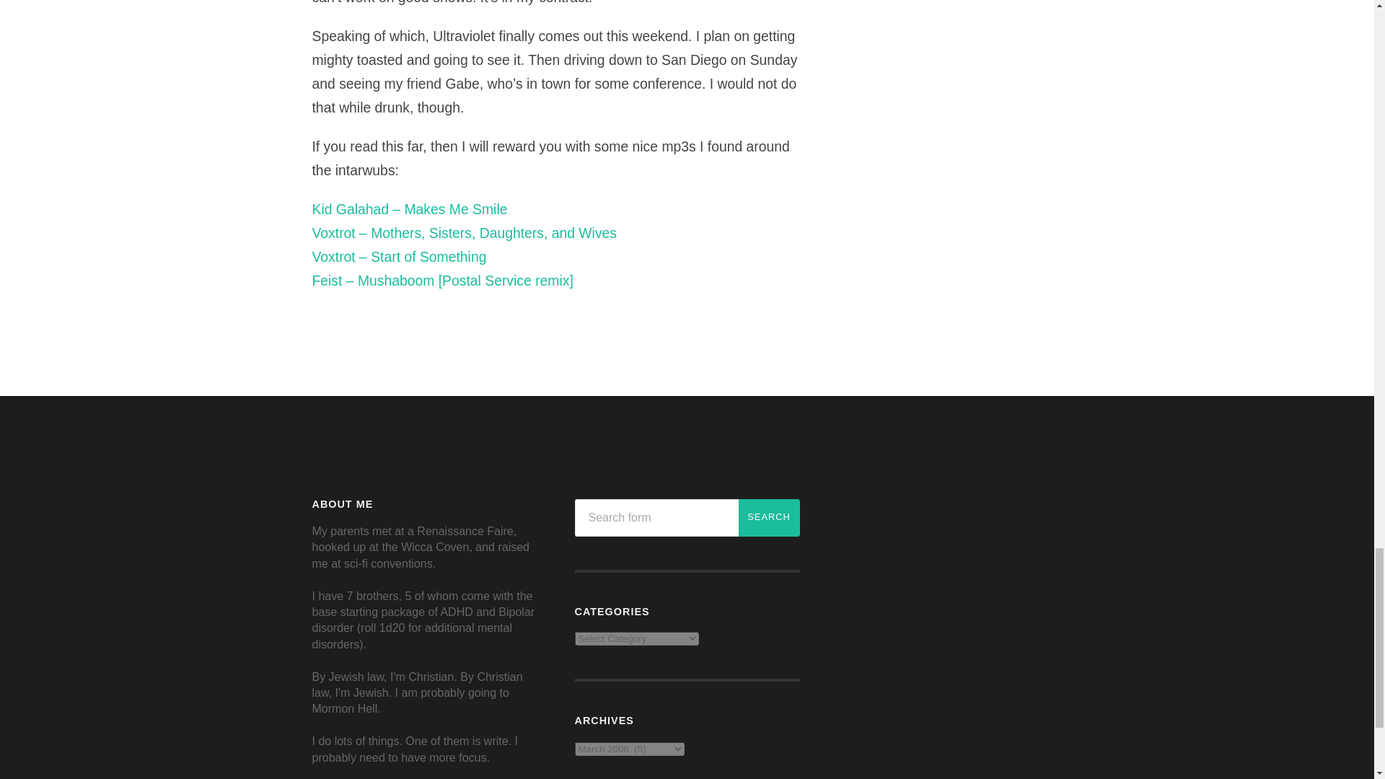 The width and height of the screenshot is (1385, 779). What do you see at coordinates (769, 518) in the screenshot?
I see `Search` at bounding box center [769, 518].